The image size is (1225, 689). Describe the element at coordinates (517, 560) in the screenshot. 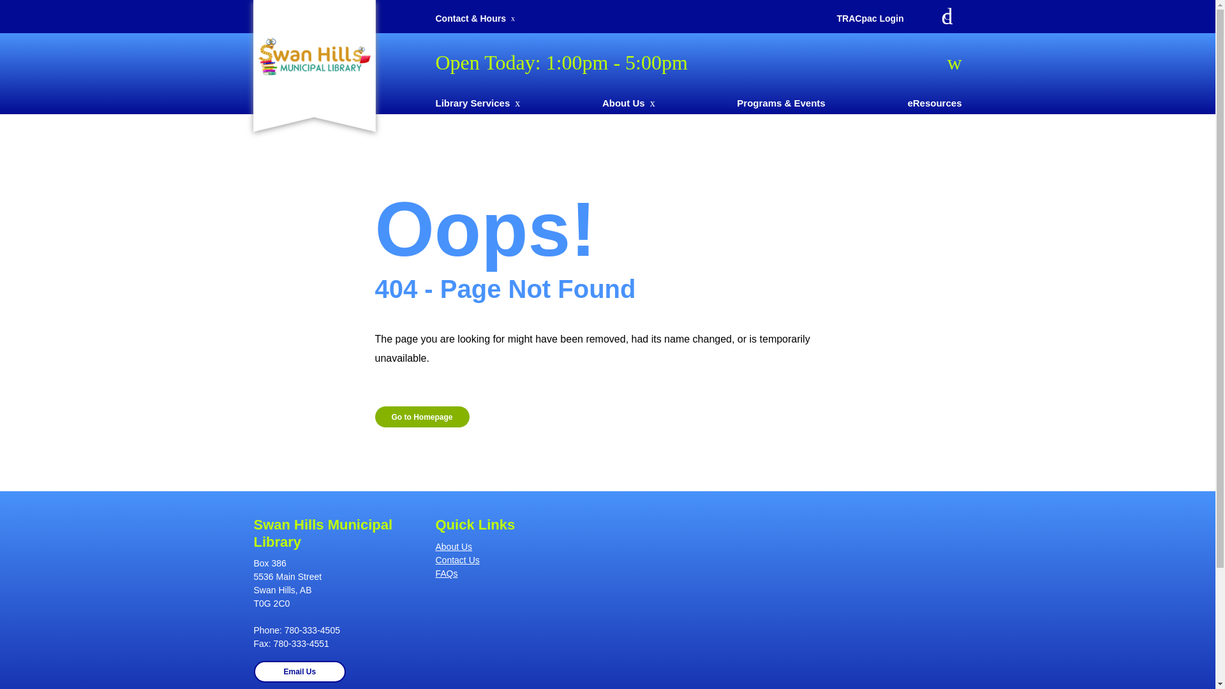

I see `Contact Us` at that location.